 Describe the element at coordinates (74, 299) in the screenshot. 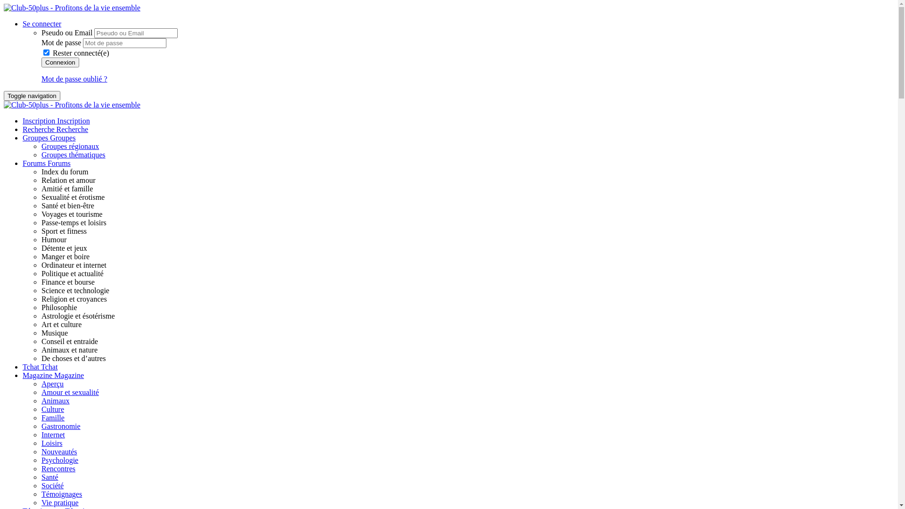

I see `Religion et croyances` at that location.